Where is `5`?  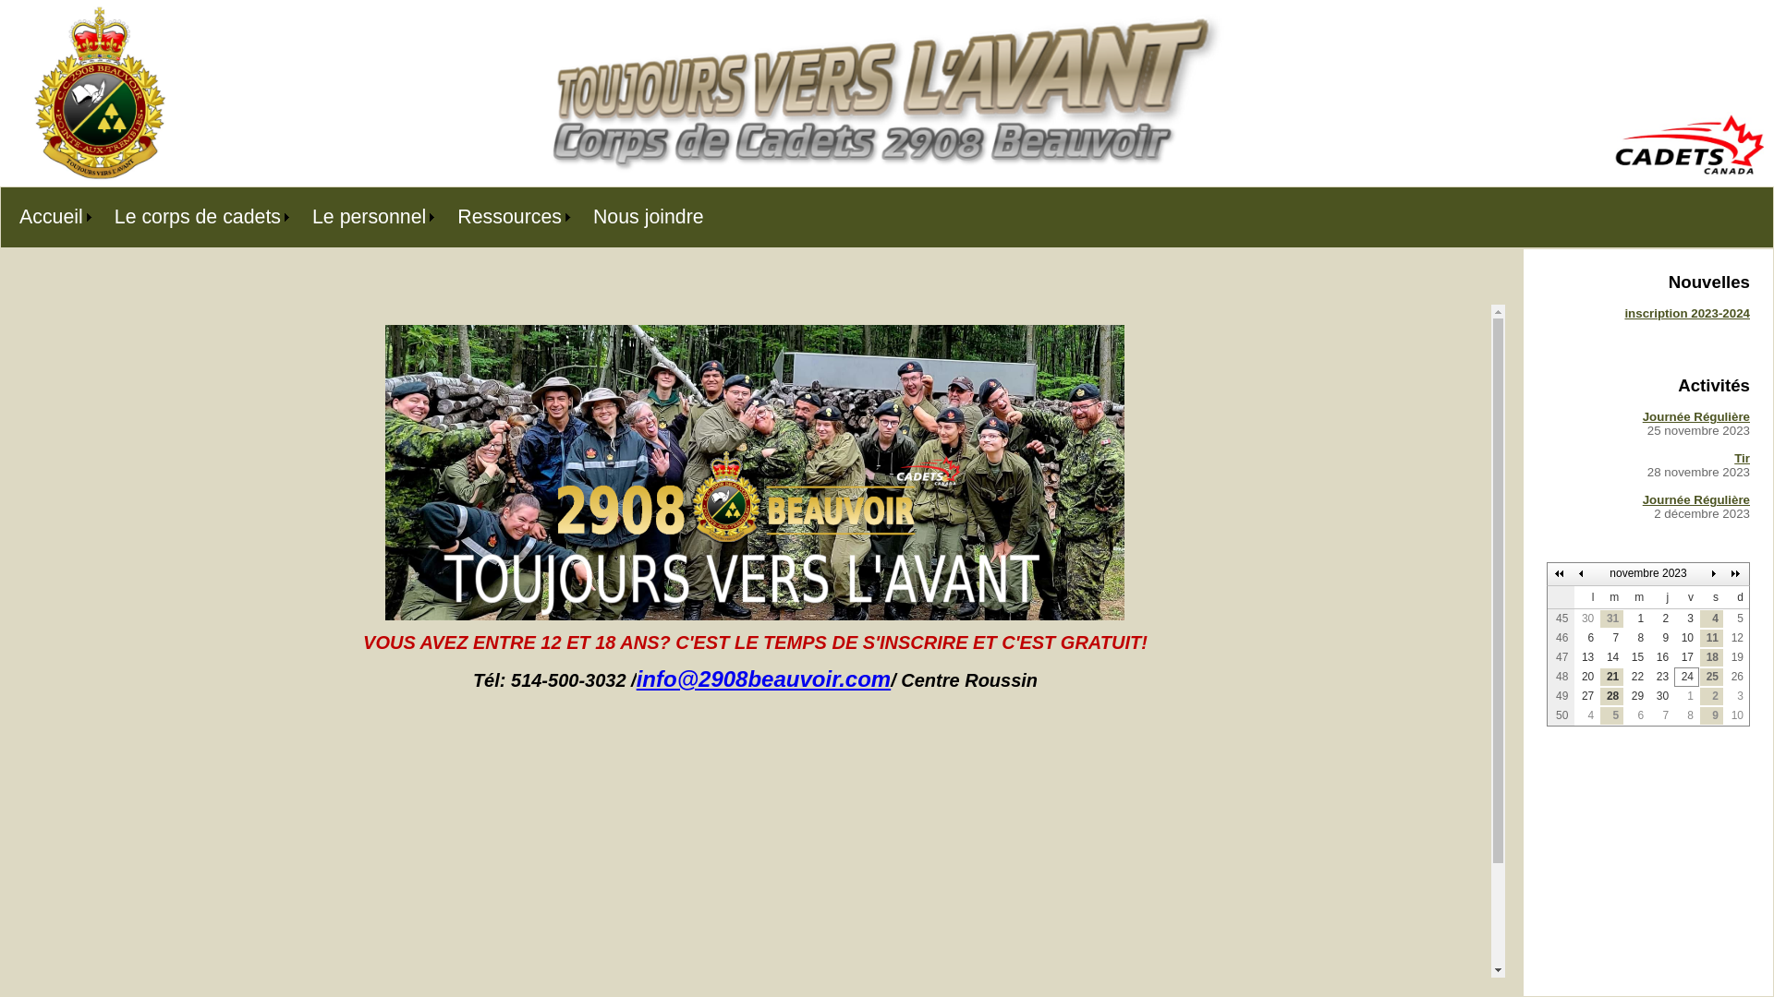
5 is located at coordinates (1611, 716).